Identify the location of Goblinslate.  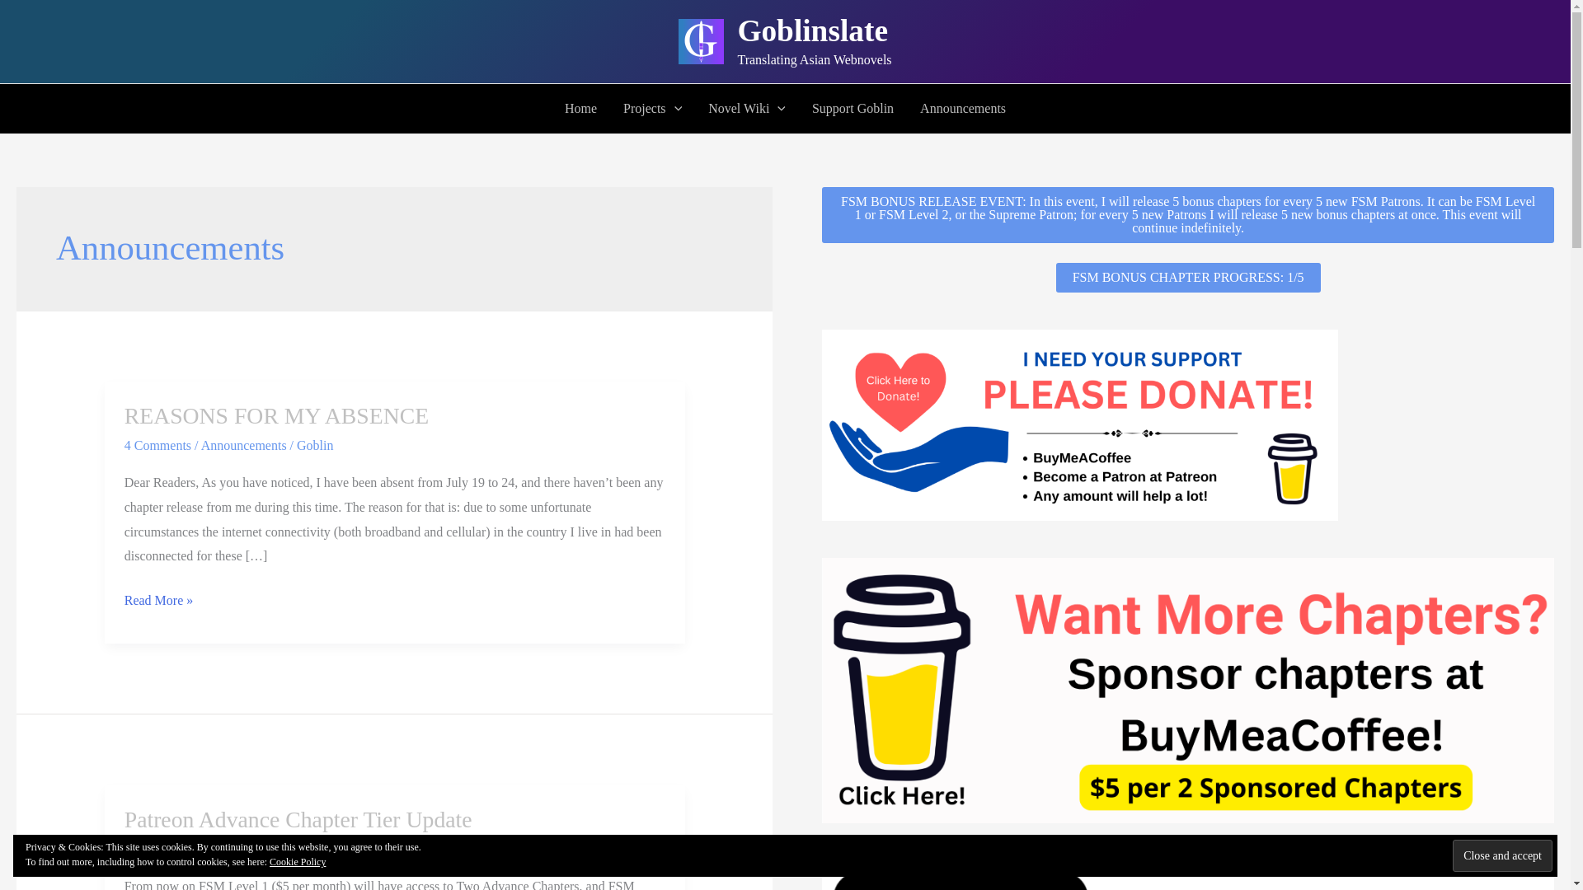
(813, 31).